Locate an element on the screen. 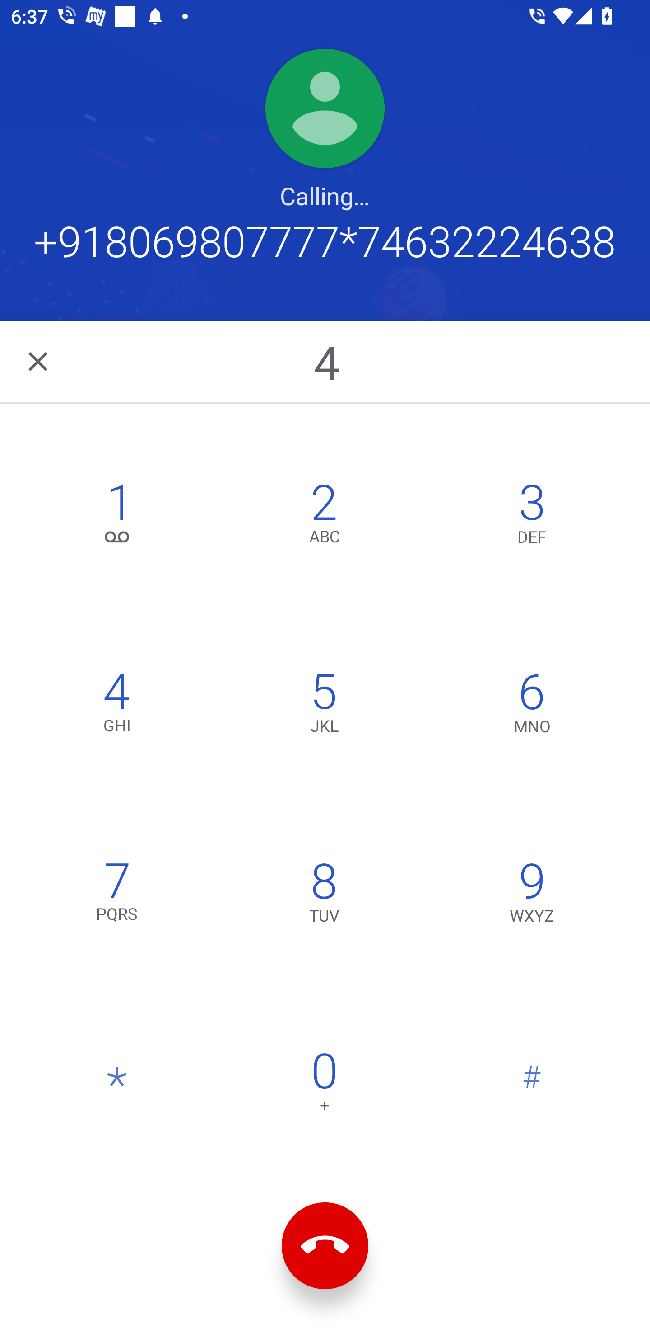  # is located at coordinates (532, 1086).